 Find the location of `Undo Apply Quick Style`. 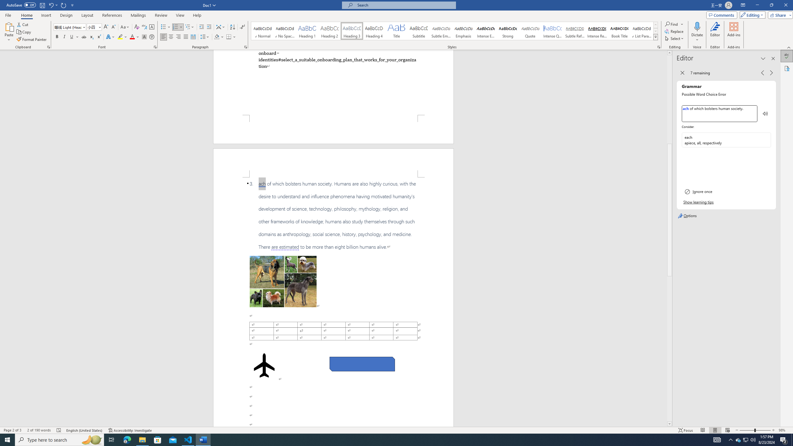

Undo Apply Quick Style is located at coordinates (51, 5).